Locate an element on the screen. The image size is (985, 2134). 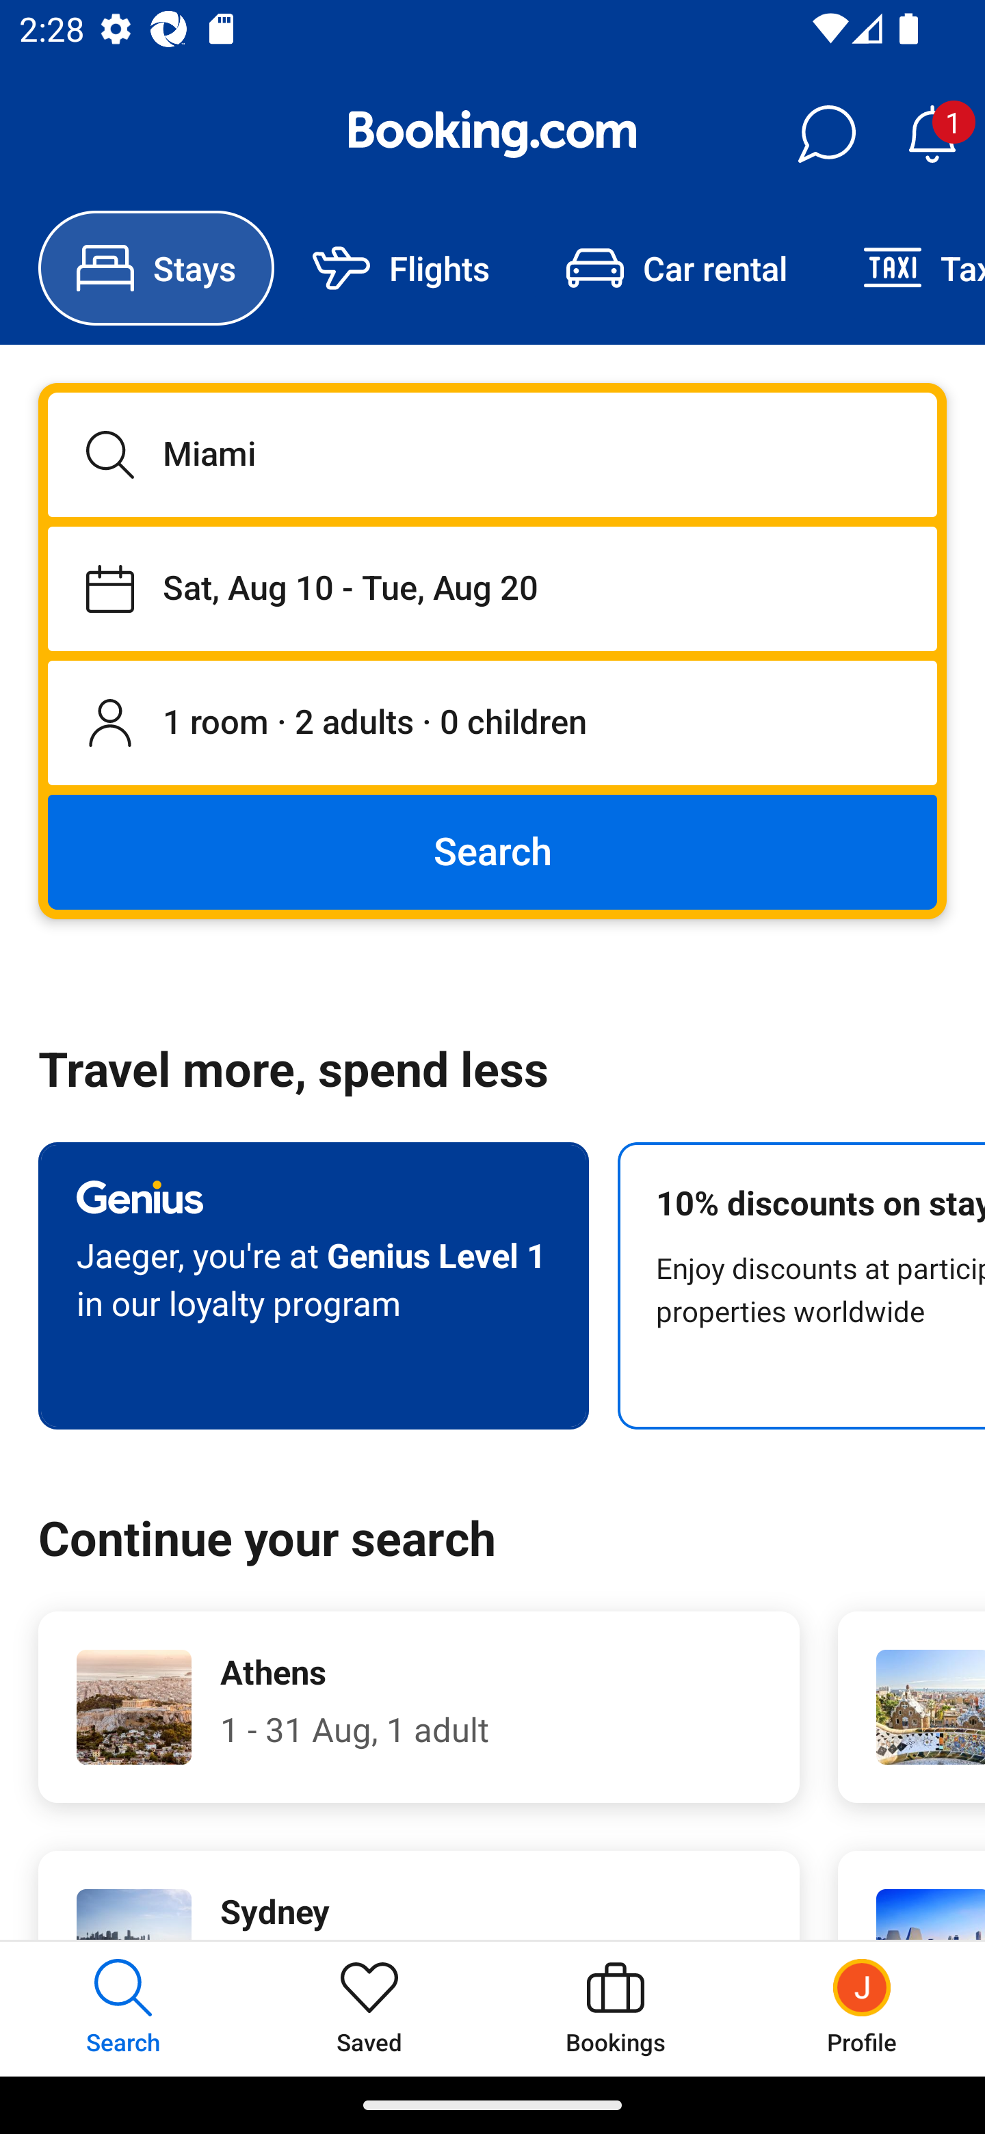
Stays is located at coordinates (156, 268).